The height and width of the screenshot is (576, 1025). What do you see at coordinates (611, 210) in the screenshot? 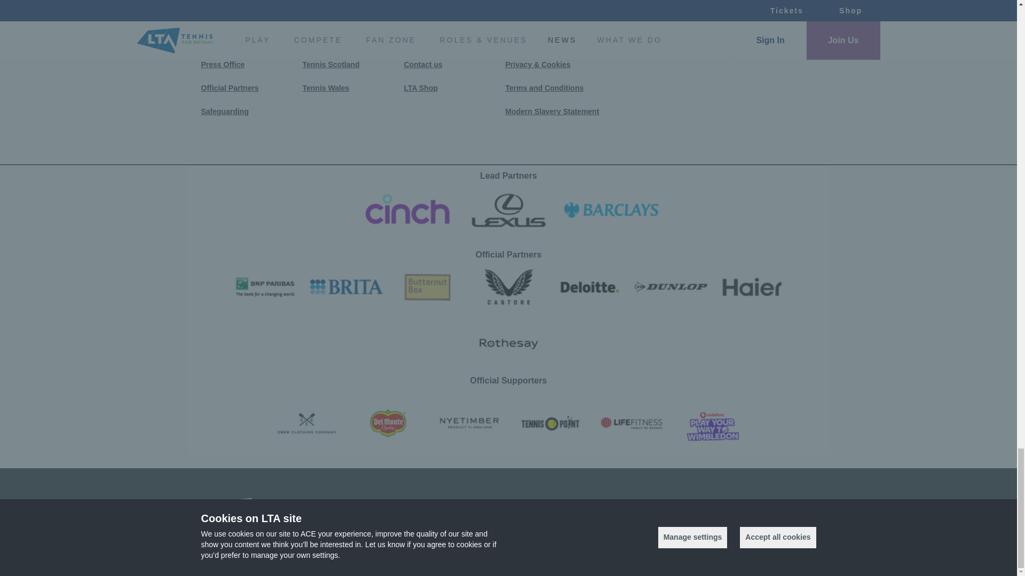
I see `Barclays logo` at bounding box center [611, 210].